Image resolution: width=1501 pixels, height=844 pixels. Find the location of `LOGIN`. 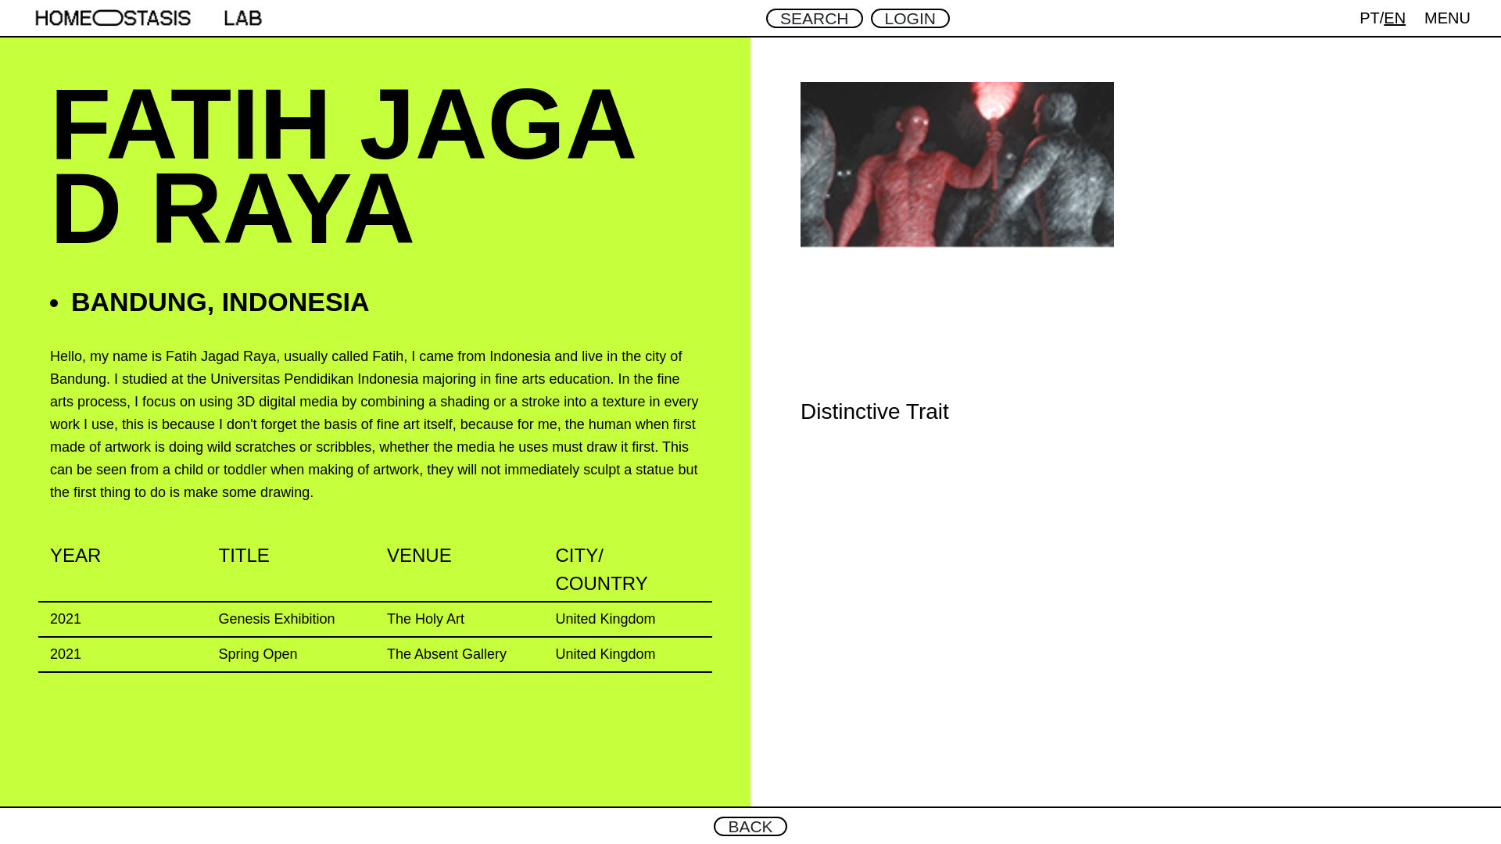

LOGIN is located at coordinates (910, 17).